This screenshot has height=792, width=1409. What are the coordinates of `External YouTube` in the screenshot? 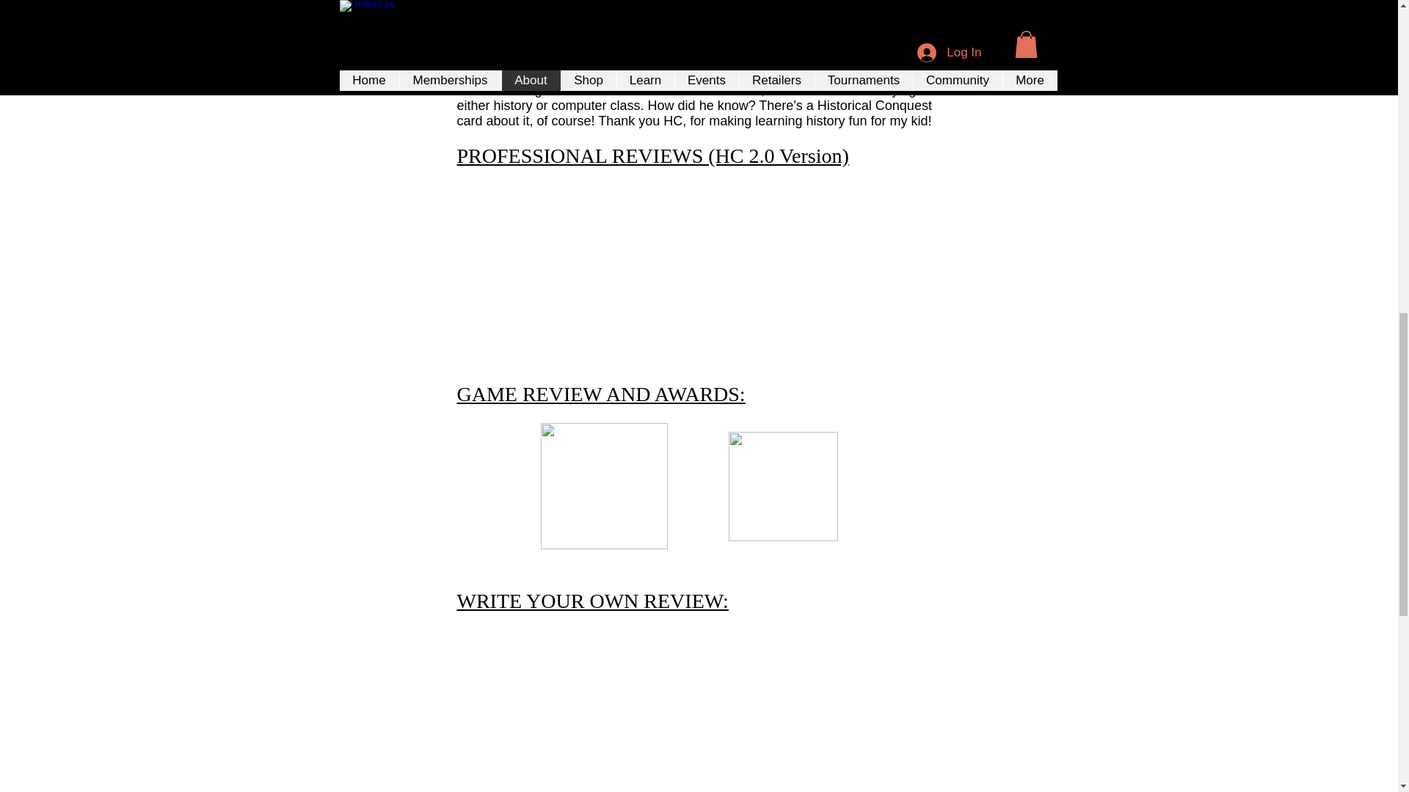 It's located at (699, 265).